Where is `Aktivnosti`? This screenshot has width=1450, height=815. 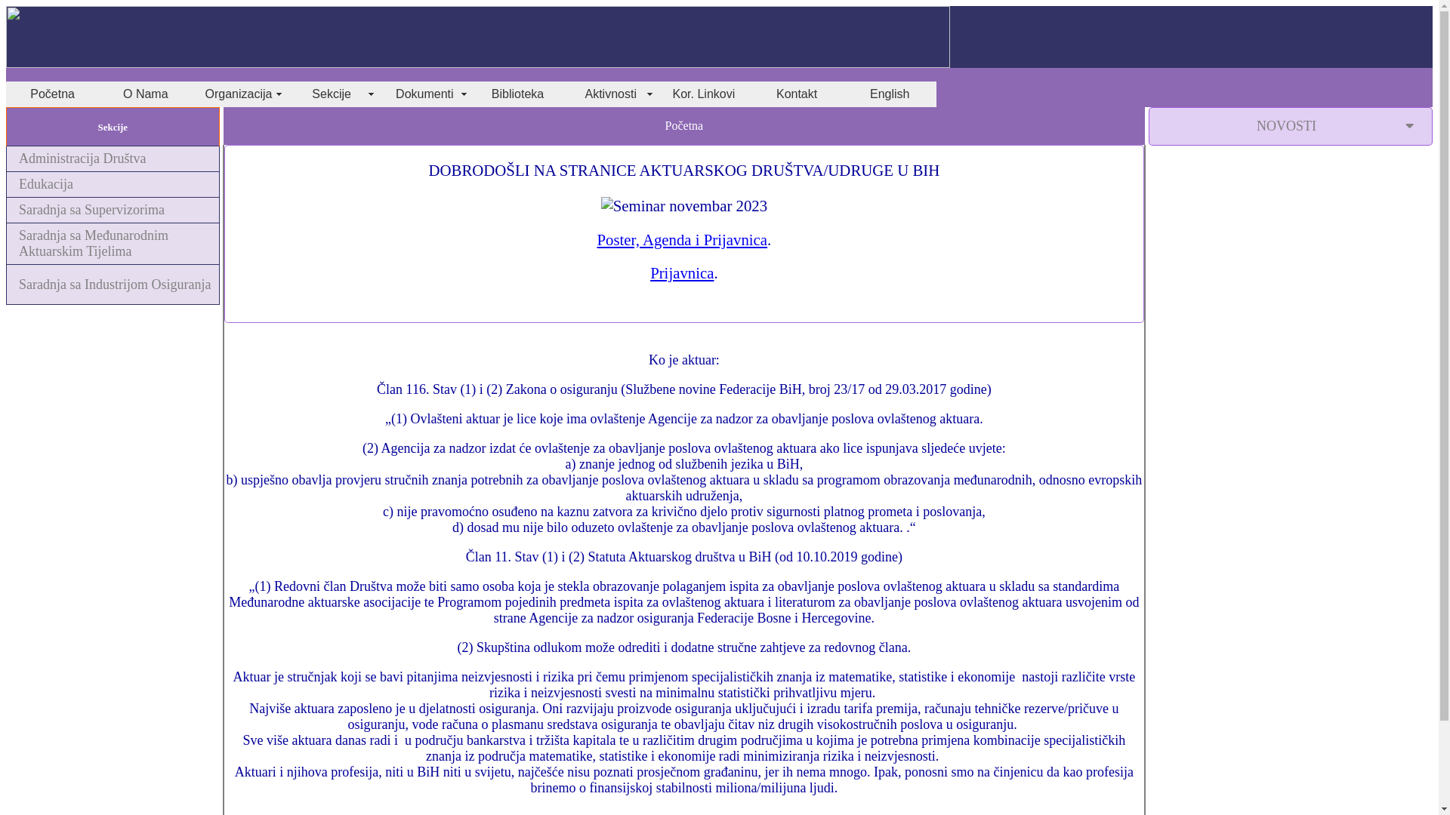
Aktivnosti is located at coordinates (610, 94).